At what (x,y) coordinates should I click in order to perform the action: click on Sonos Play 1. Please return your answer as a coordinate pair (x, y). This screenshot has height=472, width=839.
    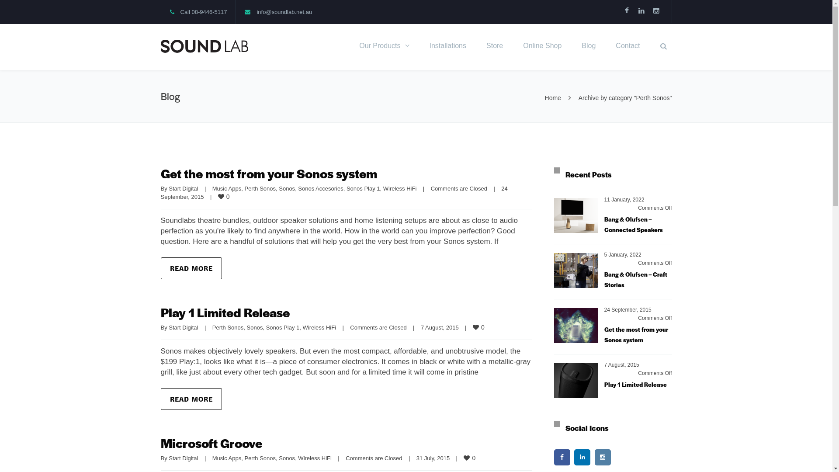
    Looking at the image, I should click on (283, 328).